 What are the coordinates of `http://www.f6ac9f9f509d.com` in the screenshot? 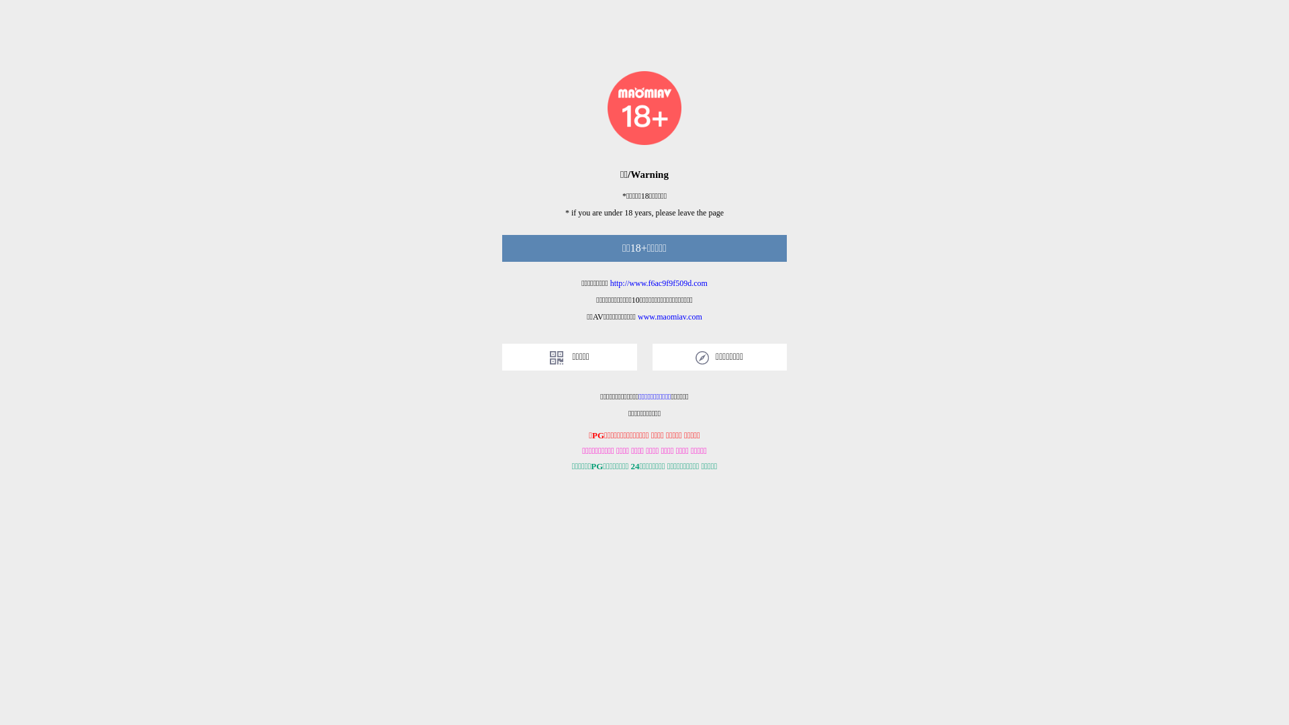 It's located at (659, 283).